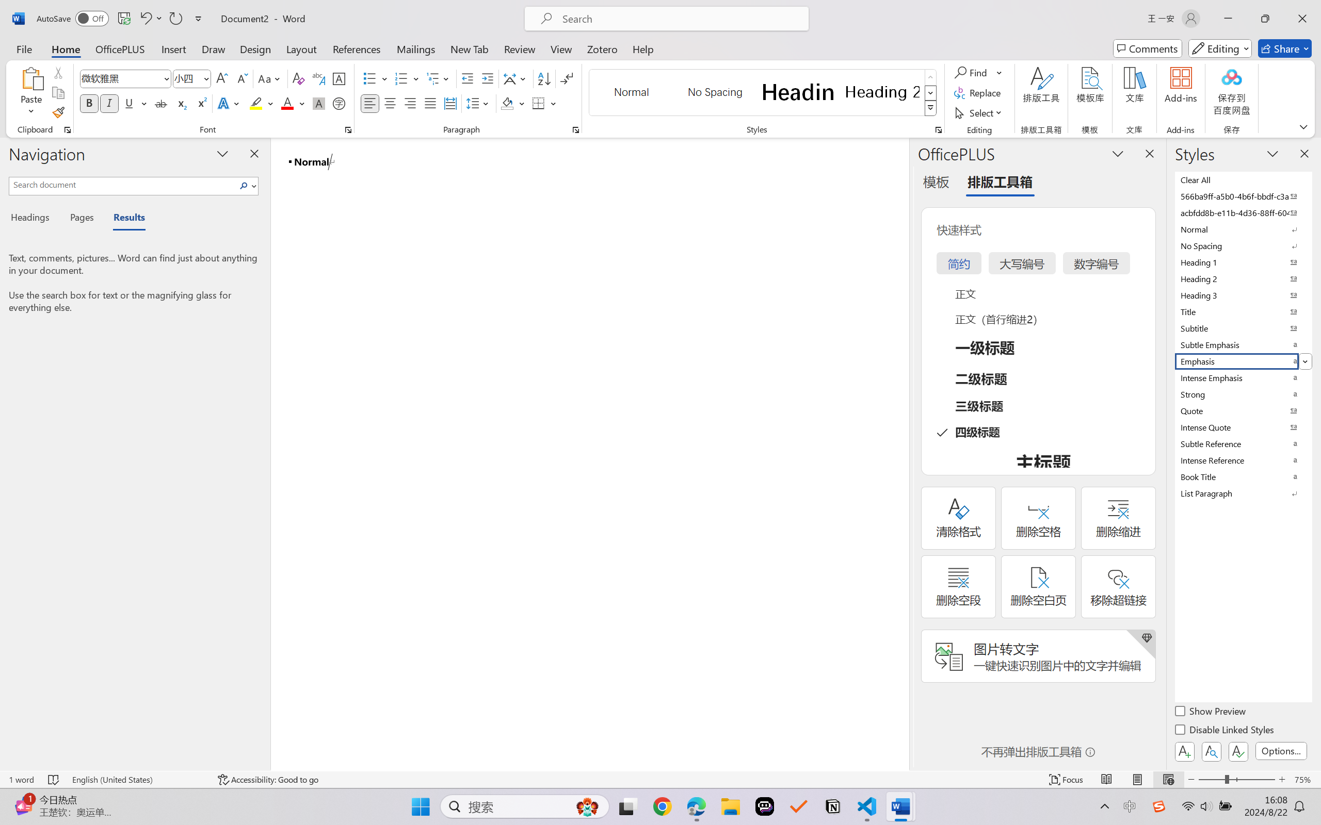 The width and height of the screenshot is (1321, 825). What do you see at coordinates (980, 112) in the screenshot?
I see `Select` at bounding box center [980, 112].